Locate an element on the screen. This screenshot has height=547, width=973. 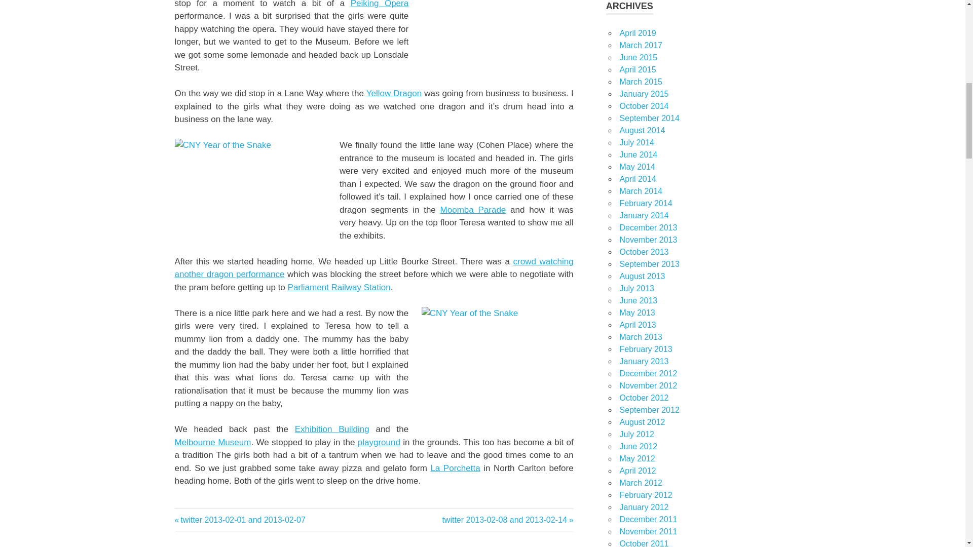
Parliament Railway Station is located at coordinates (373, 267).